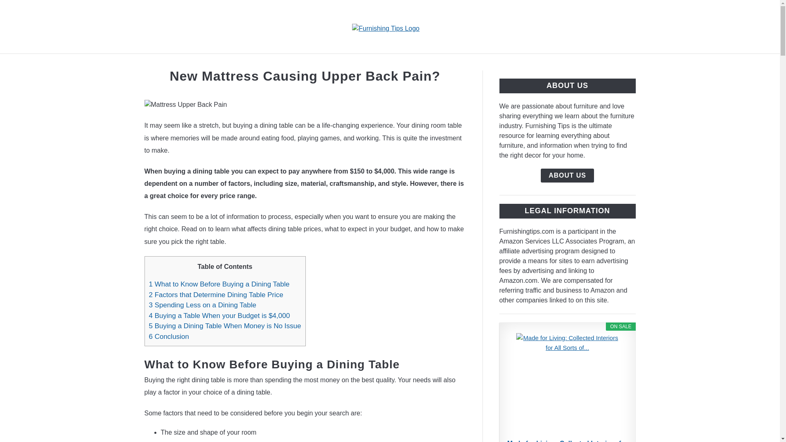  Describe the element at coordinates (169, 336) in the screenshot. I see `6 Conclusion` at that location.